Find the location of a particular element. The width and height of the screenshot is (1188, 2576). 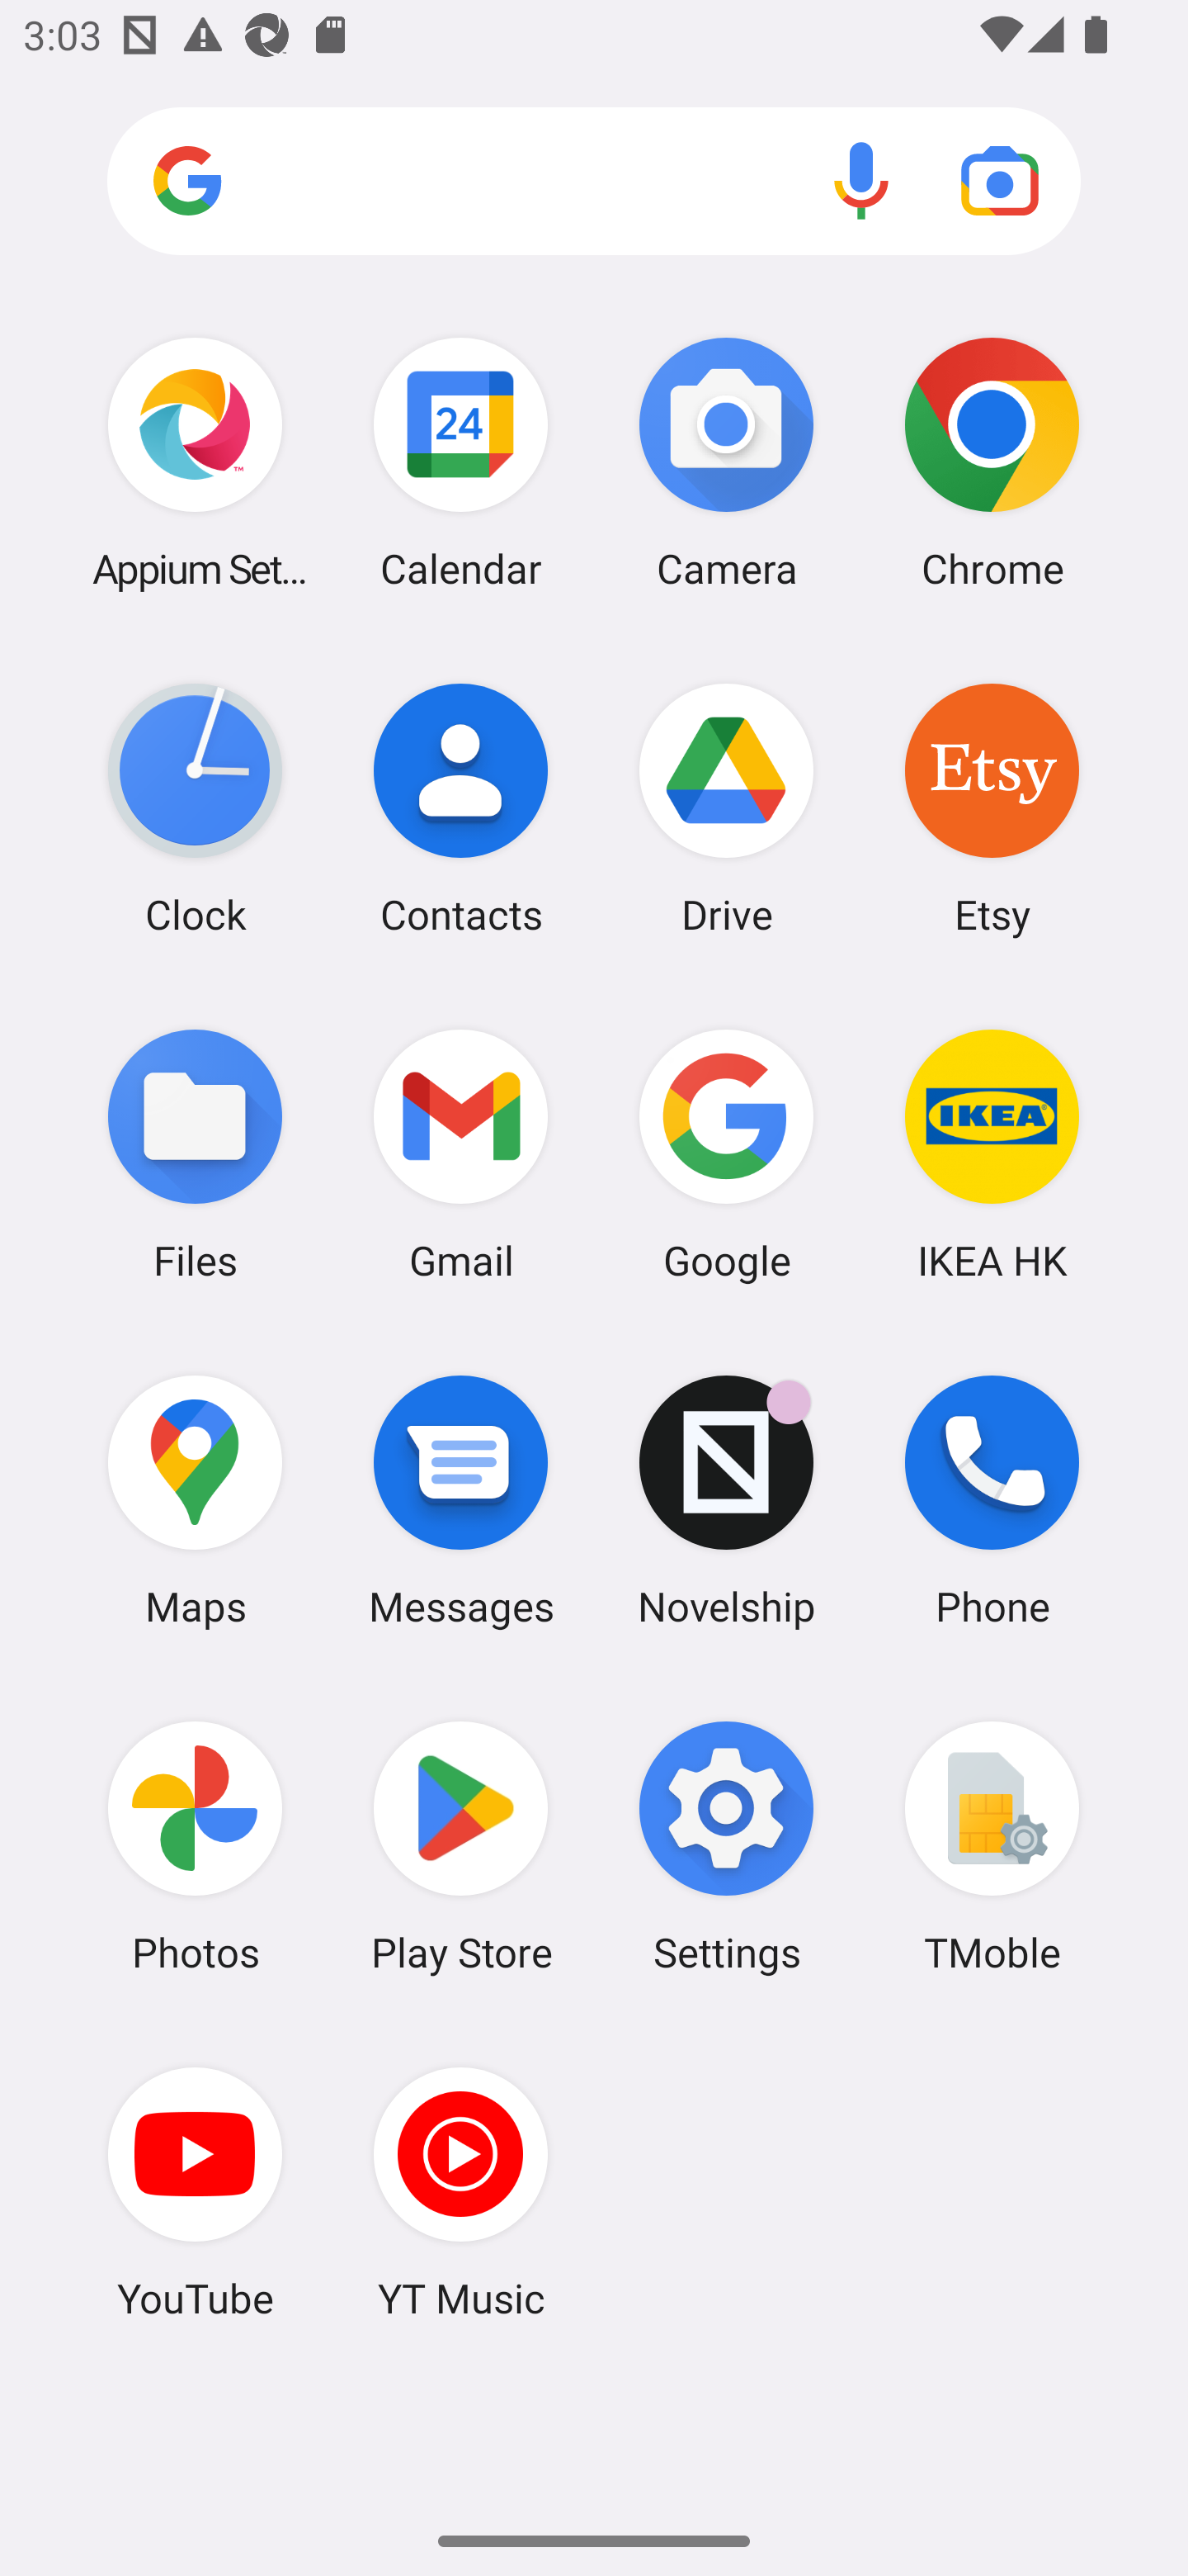

Photos is located at coordinates (195, 1847).